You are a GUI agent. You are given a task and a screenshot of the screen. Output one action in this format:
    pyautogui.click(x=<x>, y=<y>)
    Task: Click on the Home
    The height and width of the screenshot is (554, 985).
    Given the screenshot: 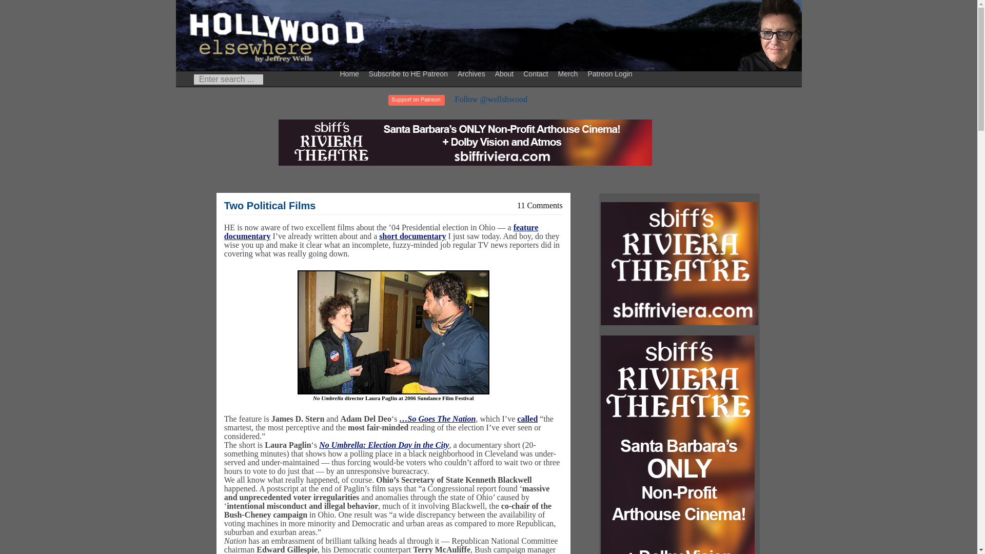 What is the action you would take?
    pyautogui.click(x=351, y=73)
    